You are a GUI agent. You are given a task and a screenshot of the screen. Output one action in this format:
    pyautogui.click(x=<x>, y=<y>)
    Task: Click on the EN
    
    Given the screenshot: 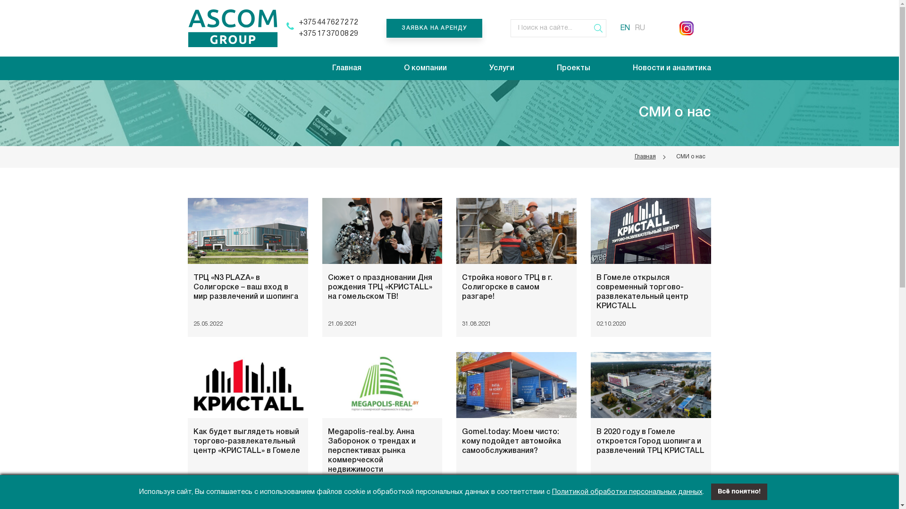 What is the action you would take?
    pyautogui.click(x=625, y=28)
    